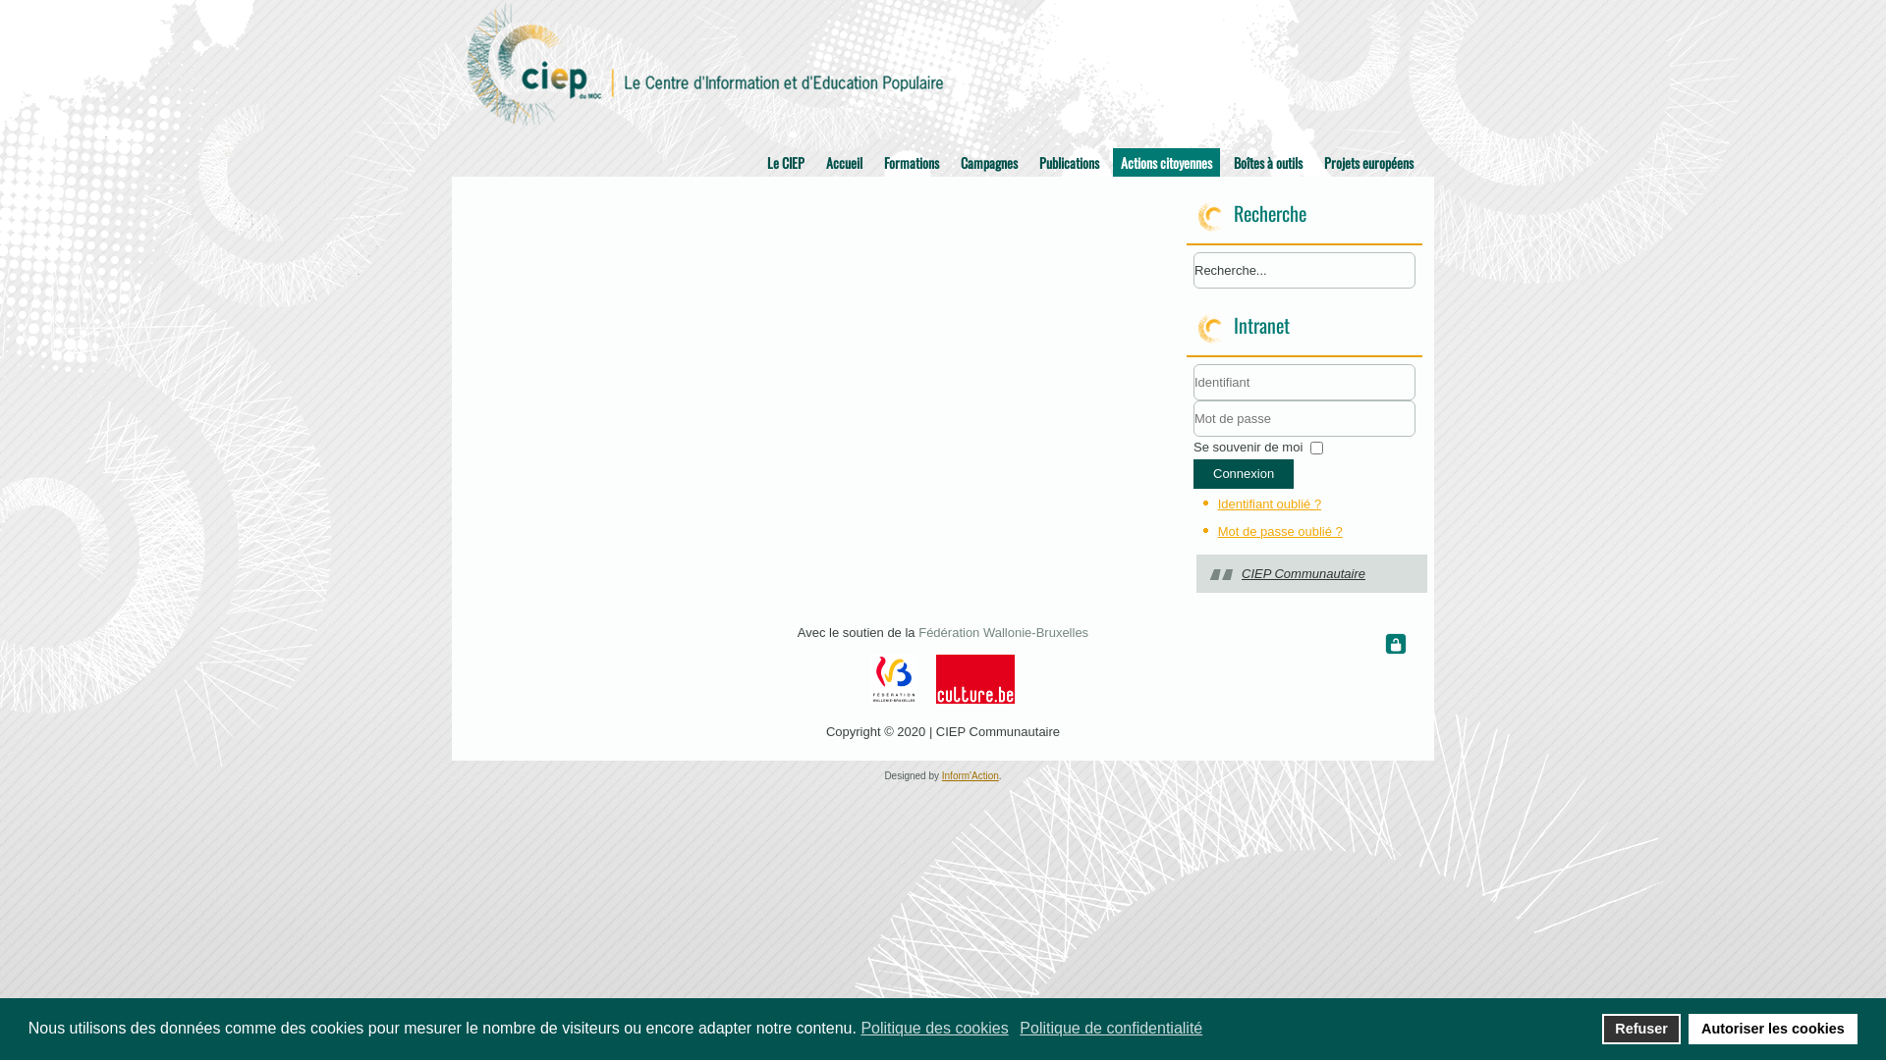  What do you see at coordinates (1069, 163) in the screenshot?
I see `Publications` at bounding box center [1069, 163].